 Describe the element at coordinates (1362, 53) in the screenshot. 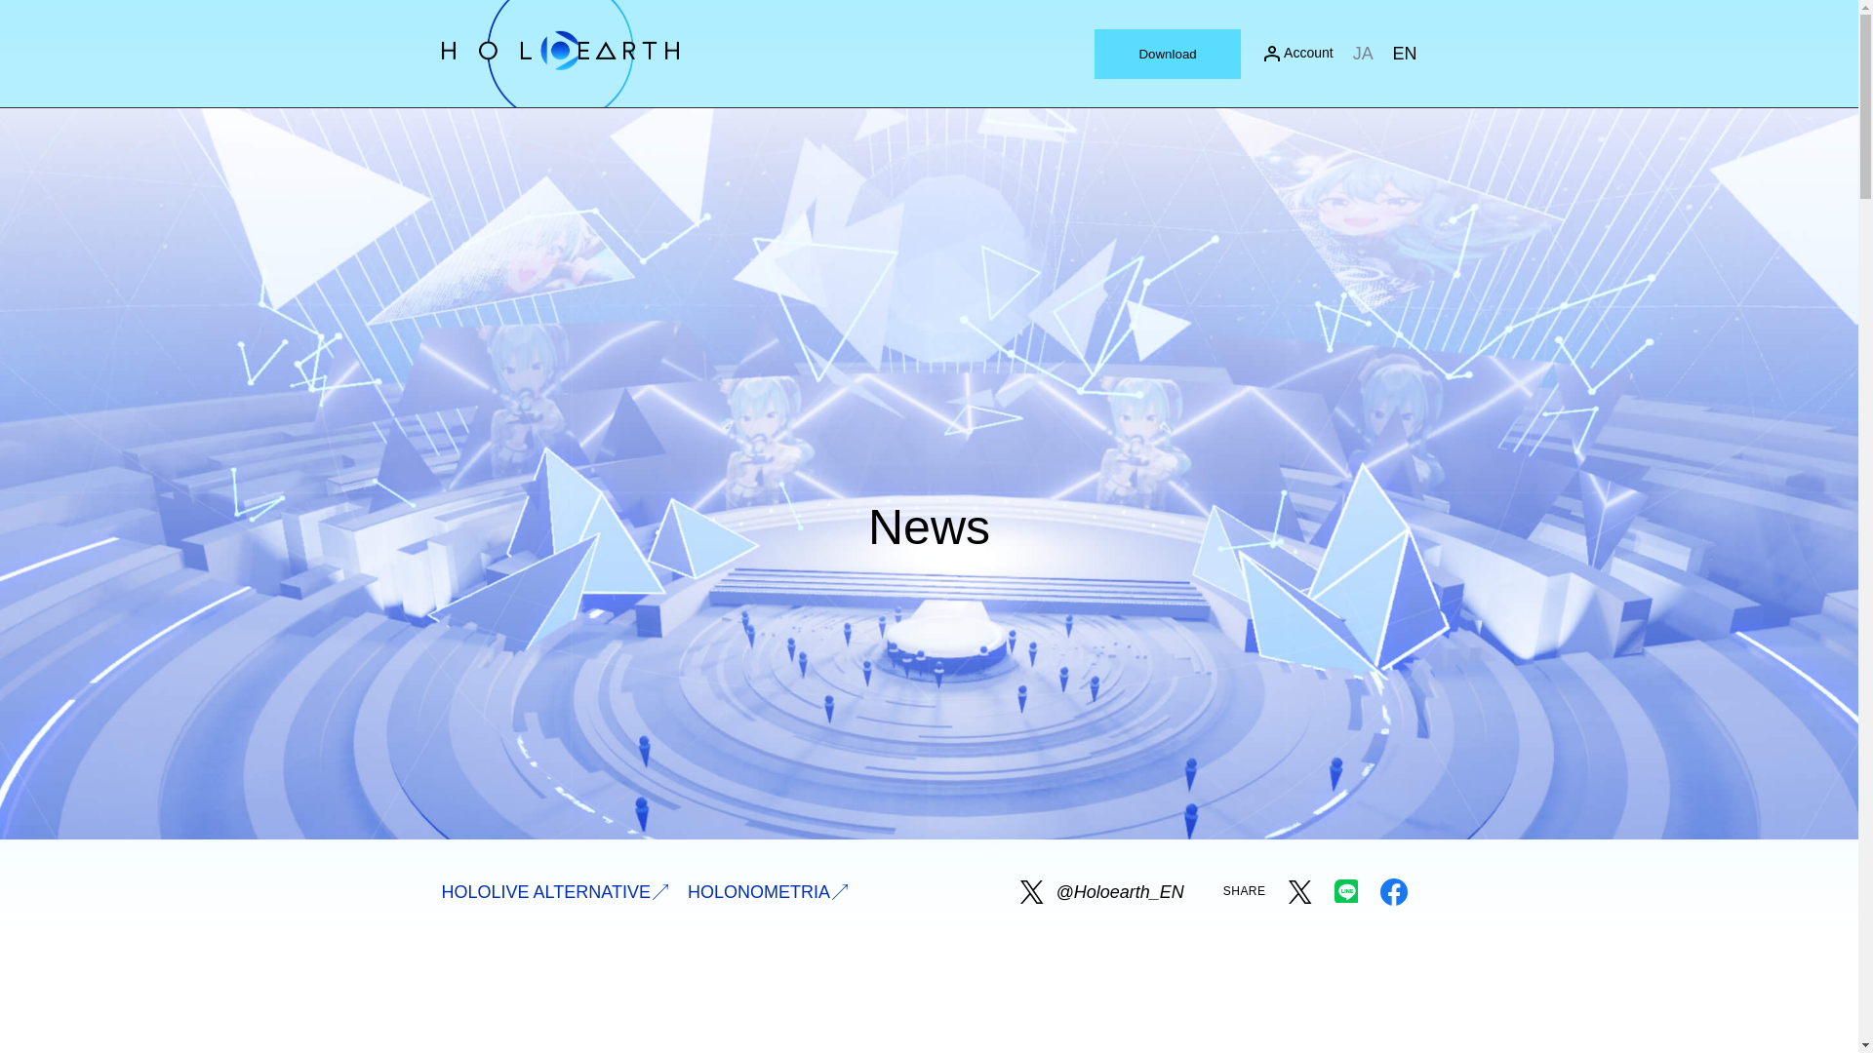

I see `JA` at that location.